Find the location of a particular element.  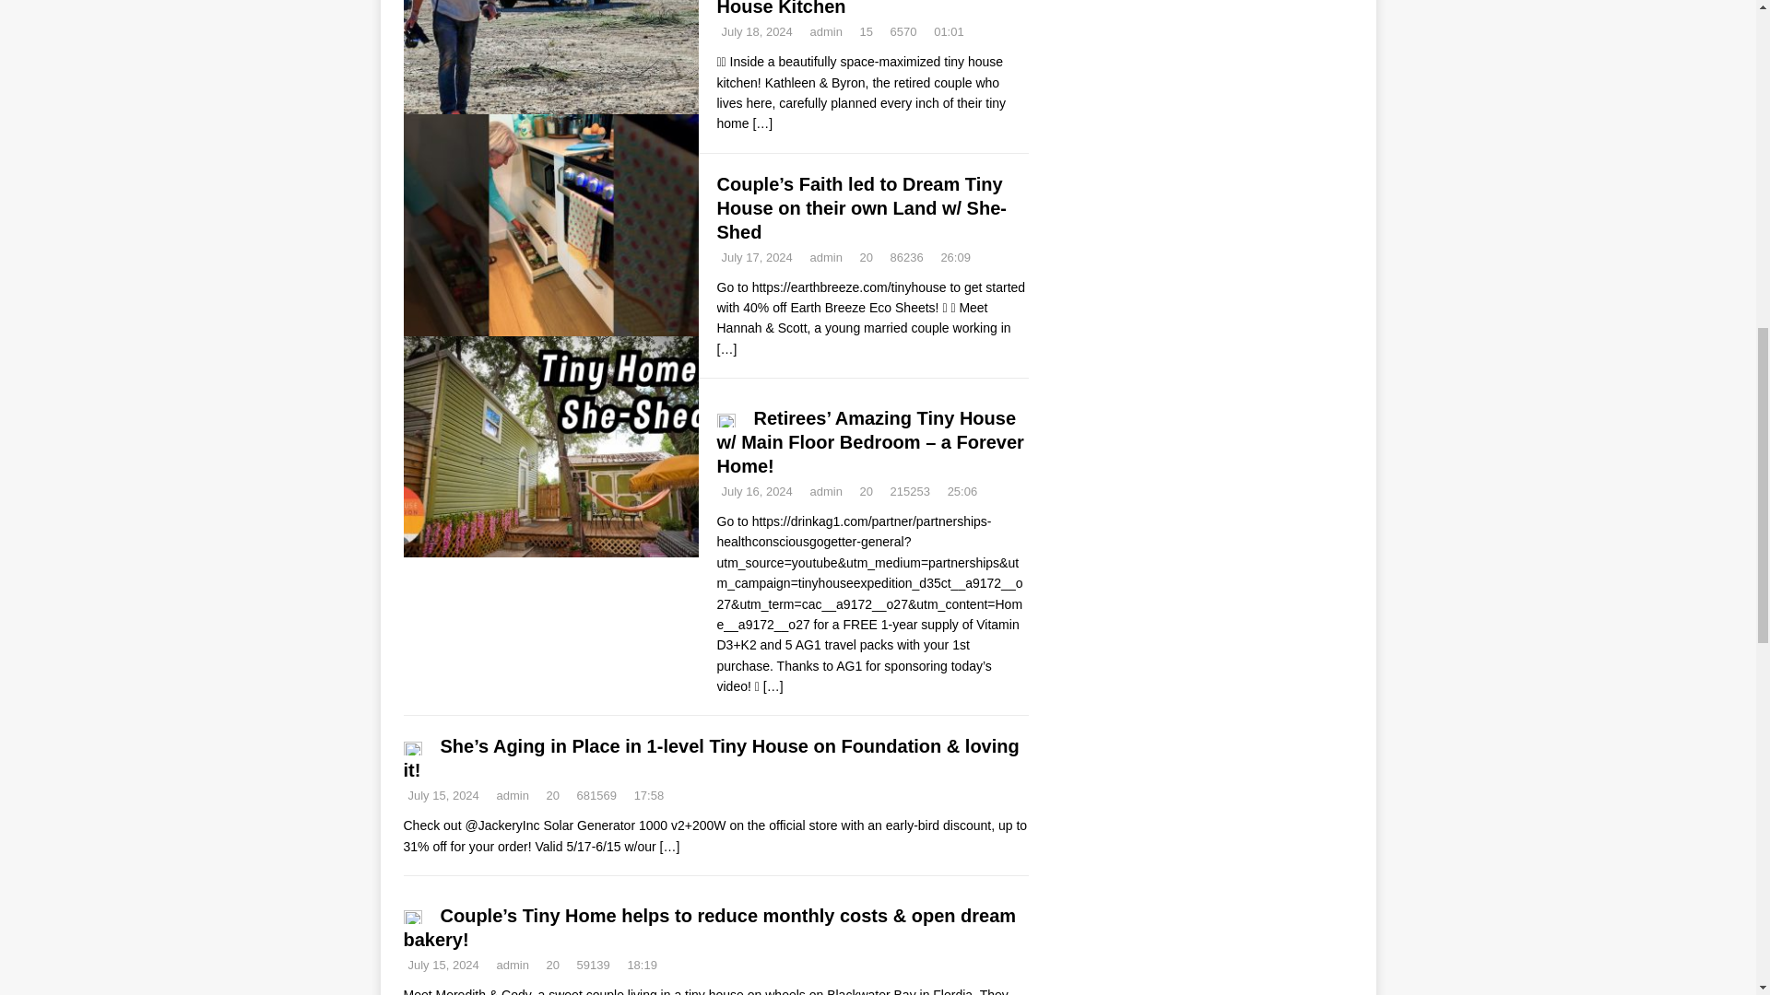

admin is located at coordinates (825, 491).